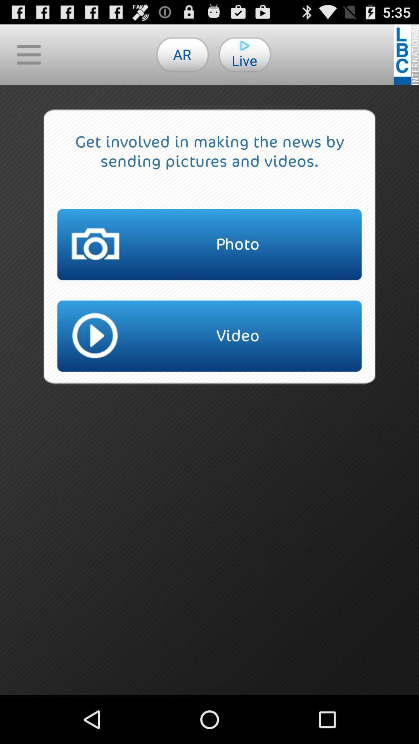 This screenshot has height=744, width=419. Describe the element at coordinates (209, 245) in the screenshot. I see `launch the item above the video button` at that location.